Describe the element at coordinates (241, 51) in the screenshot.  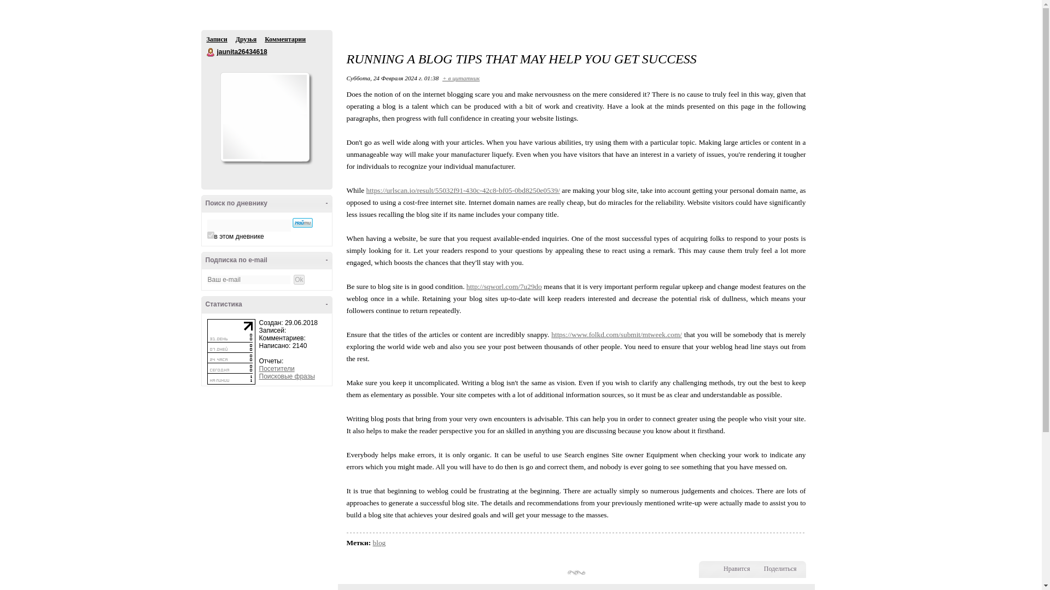
I see `jaunita26434618` at that location.